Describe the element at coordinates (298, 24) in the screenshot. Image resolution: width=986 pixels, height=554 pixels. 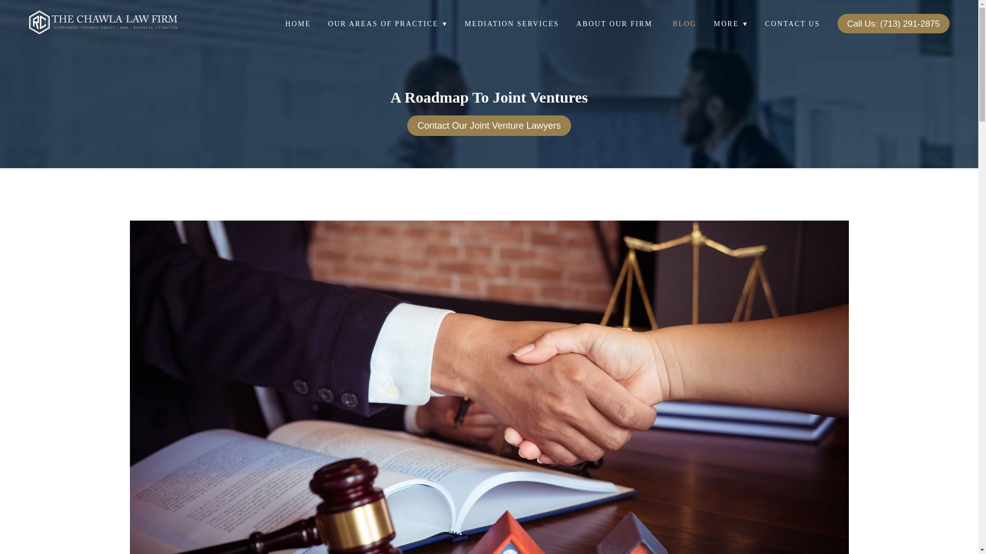
I see `HOME` at that location.